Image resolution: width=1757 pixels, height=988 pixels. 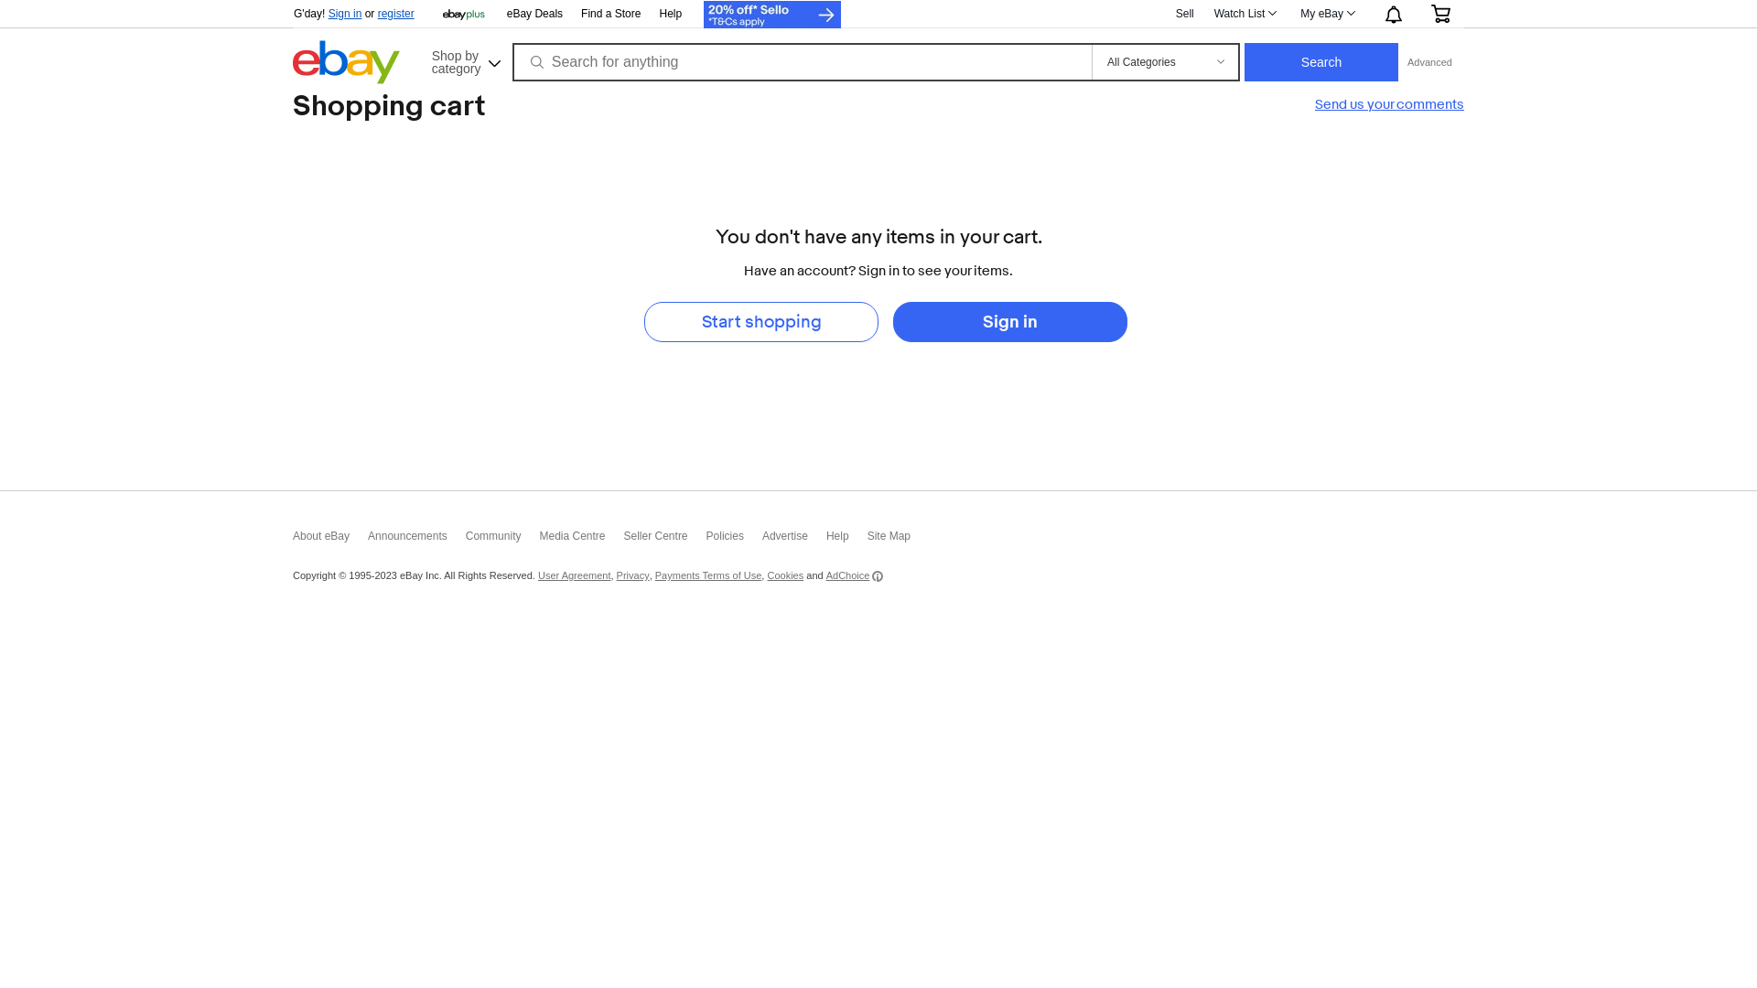 I want to click on Shop by category, so click(x=465, y=60).